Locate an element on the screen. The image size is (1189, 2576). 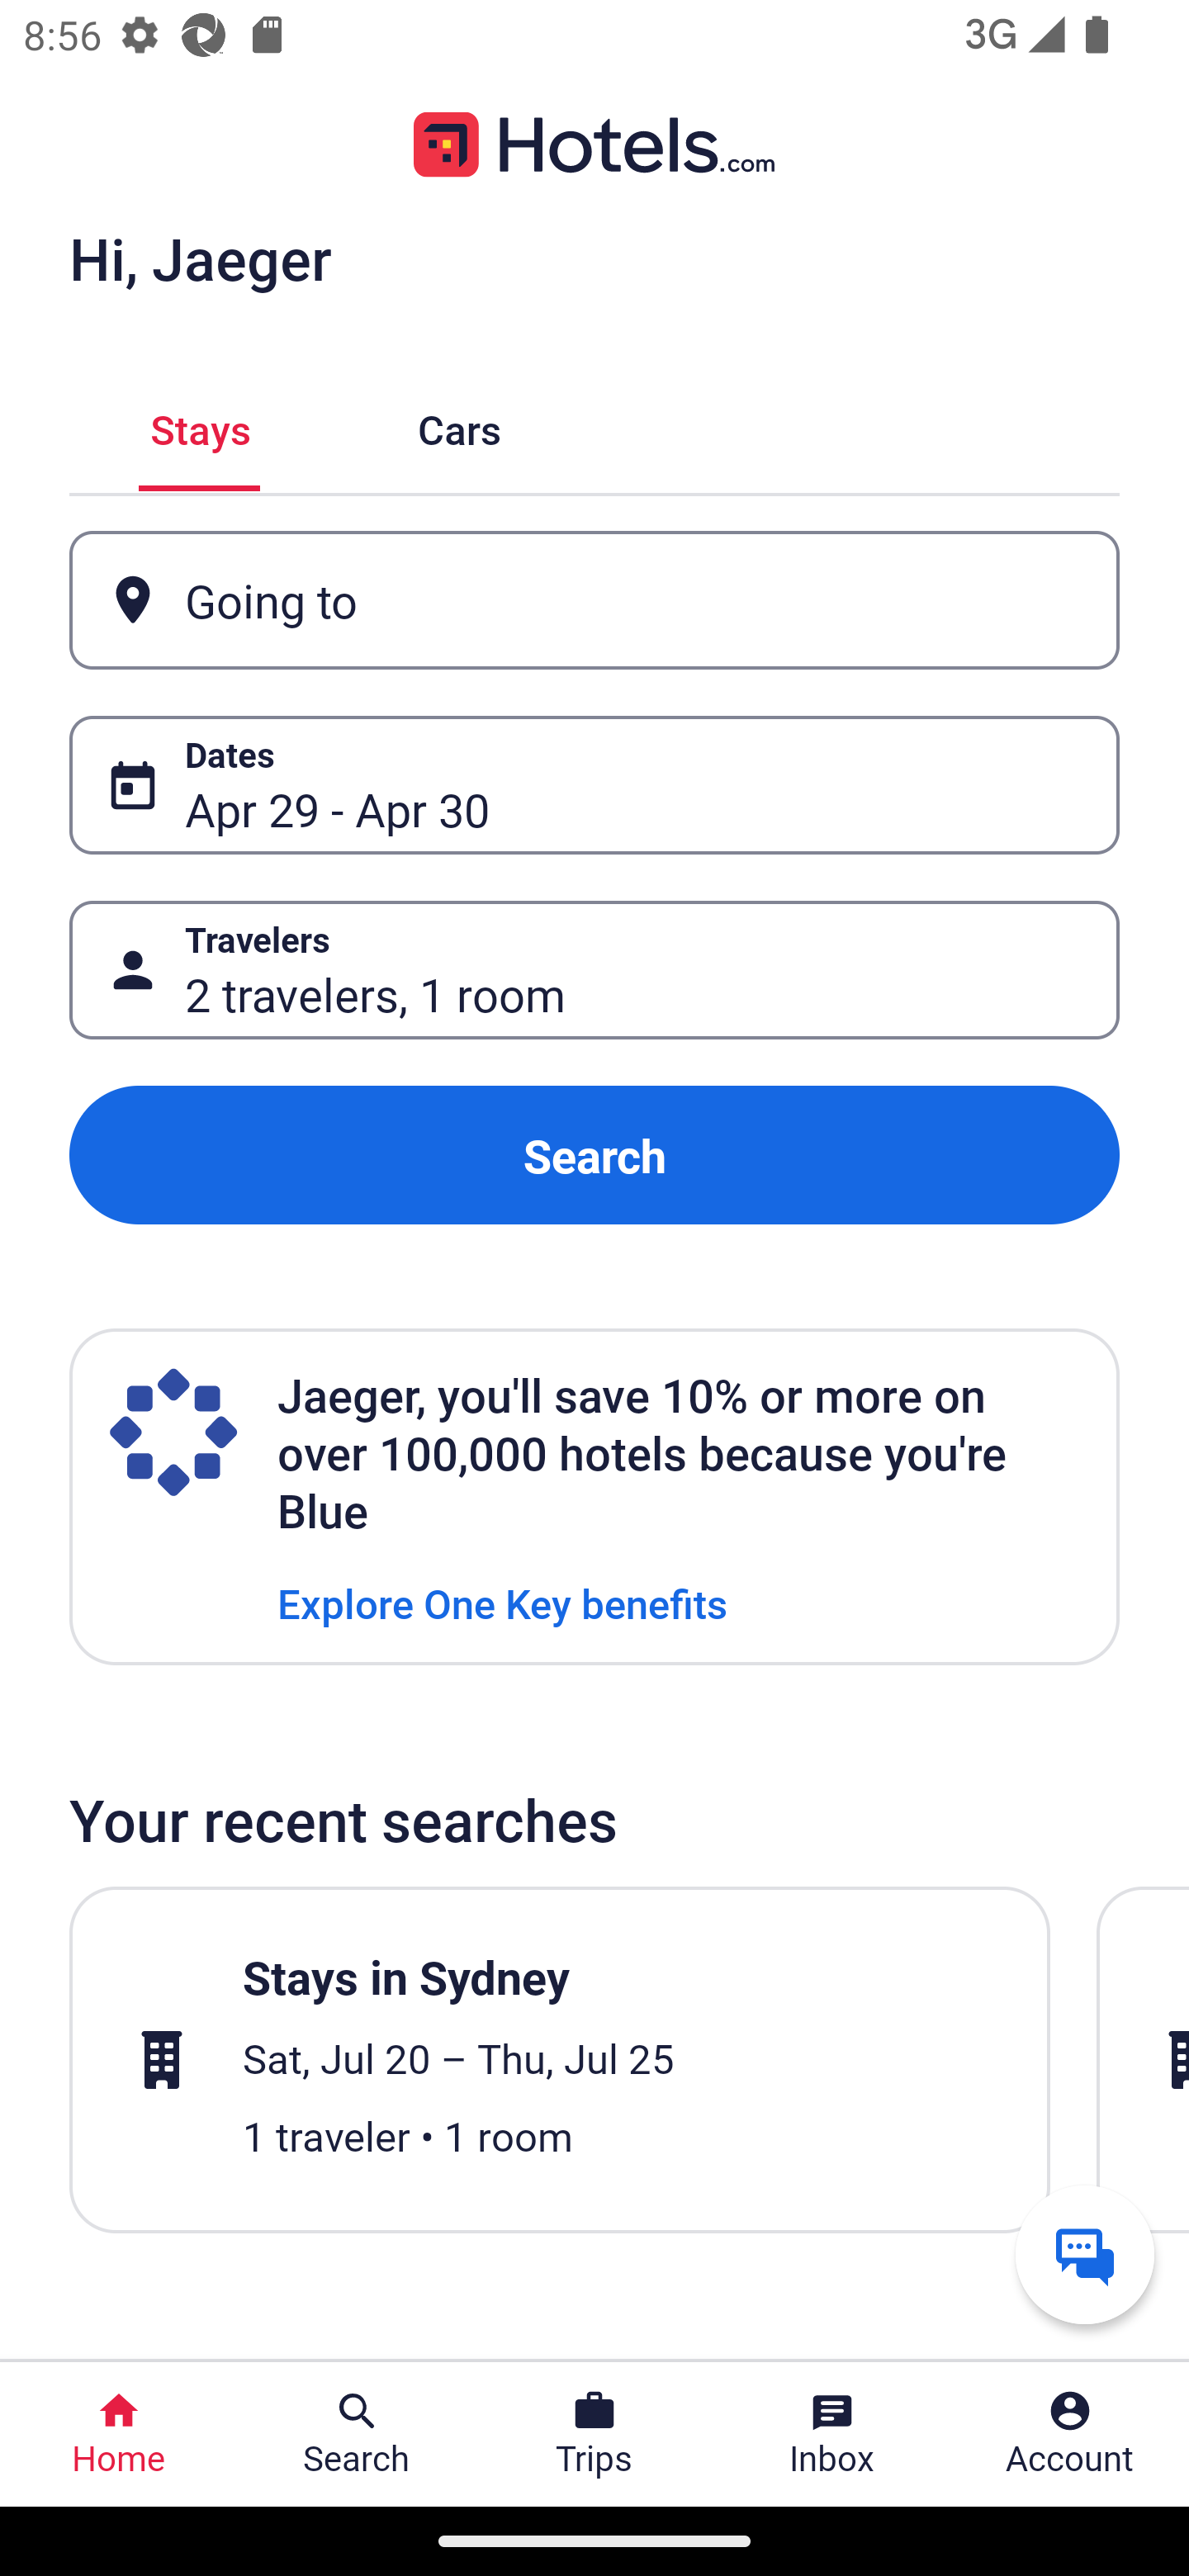
Account Profile. Button is located at coordinates (1070, 2434).